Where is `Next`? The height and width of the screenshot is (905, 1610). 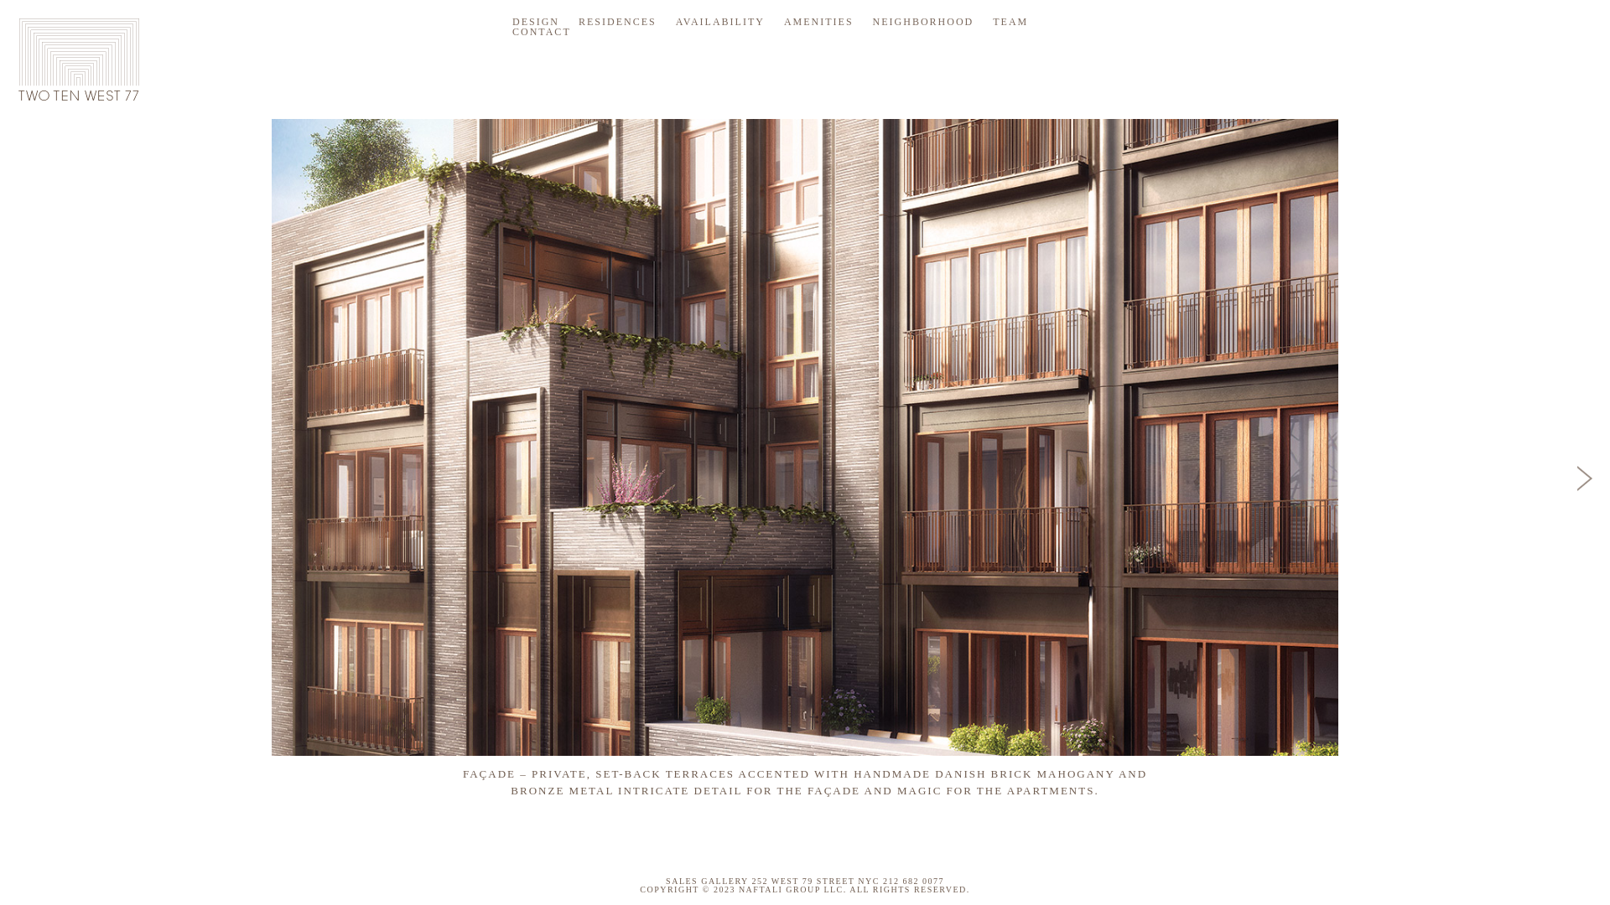
Next is located at coordinates (1585, 479).